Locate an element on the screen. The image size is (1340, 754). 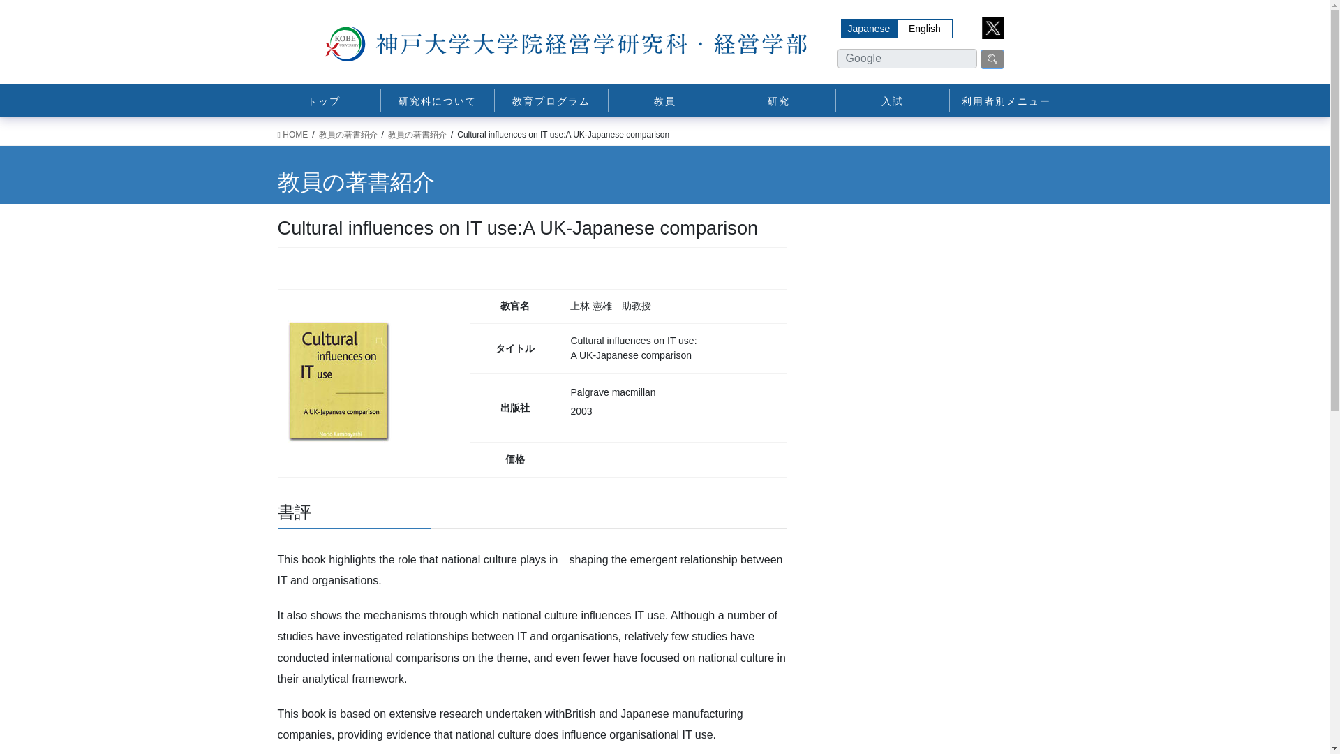
JP is located at coordinates (868, 29).